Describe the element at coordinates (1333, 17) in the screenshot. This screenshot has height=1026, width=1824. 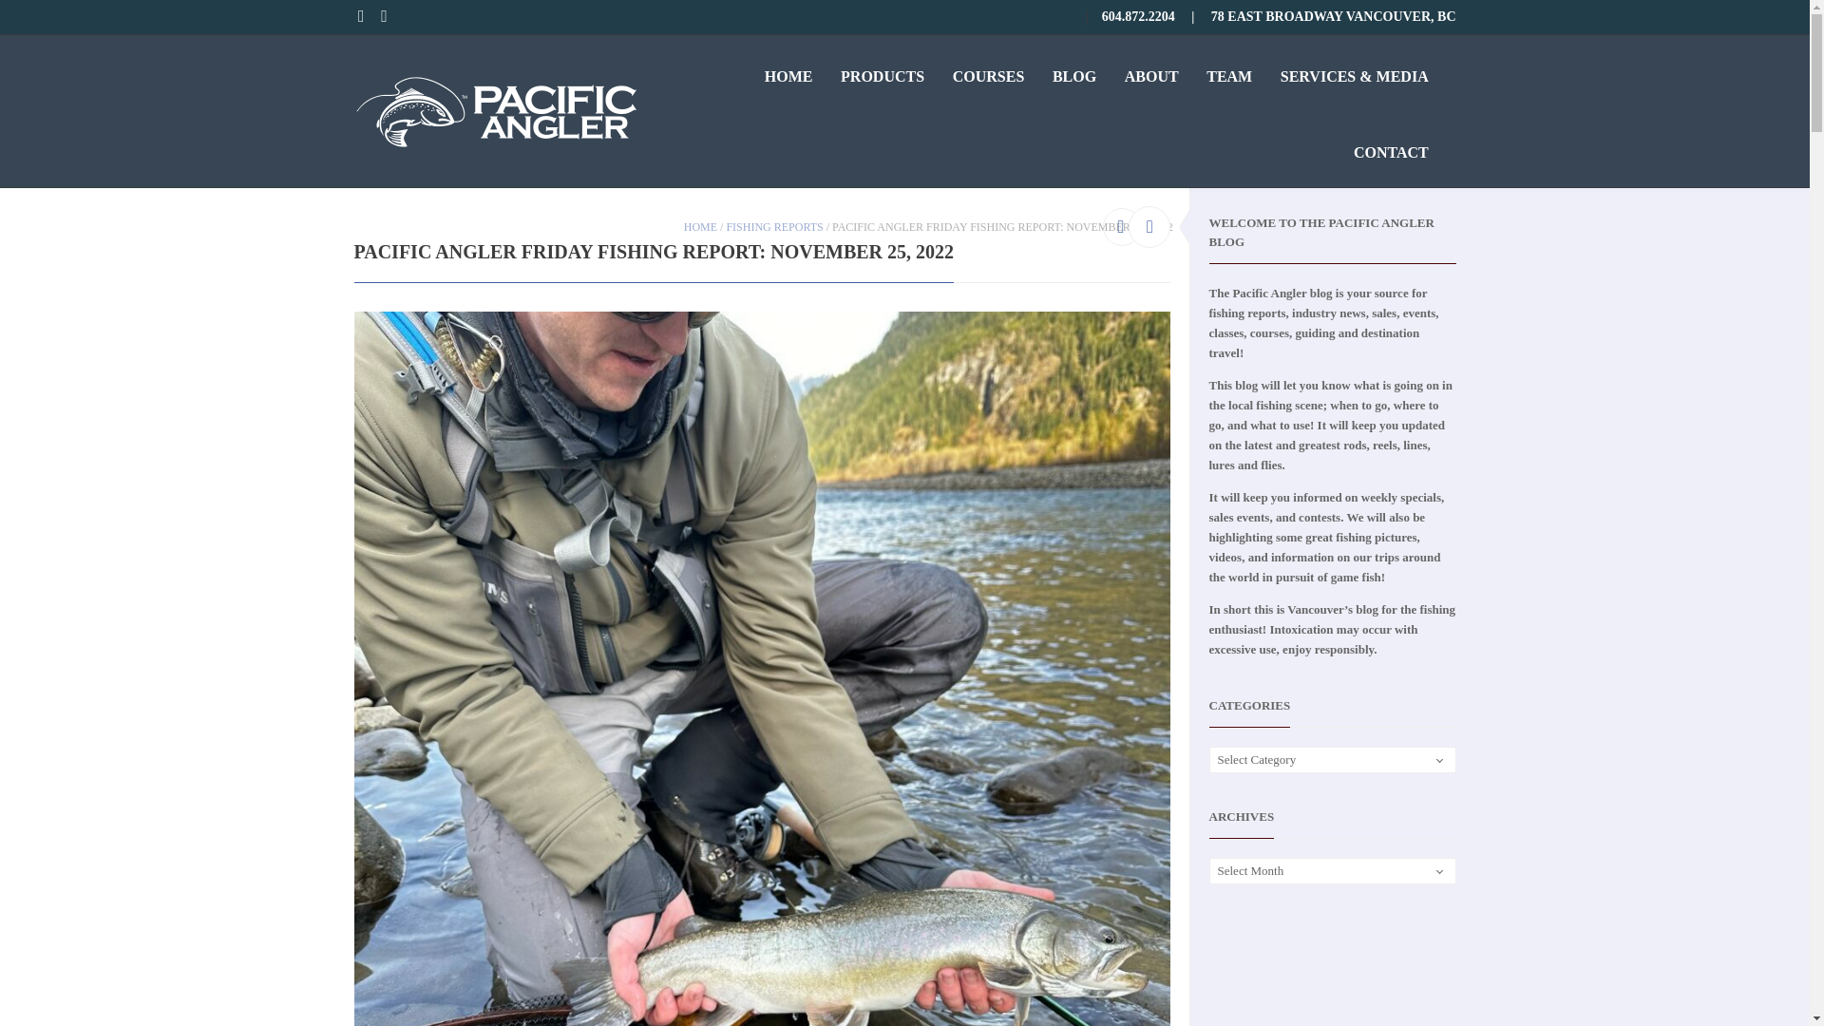
I see `78 EAST BROADWAY VANCOUVER, BC` at that location.